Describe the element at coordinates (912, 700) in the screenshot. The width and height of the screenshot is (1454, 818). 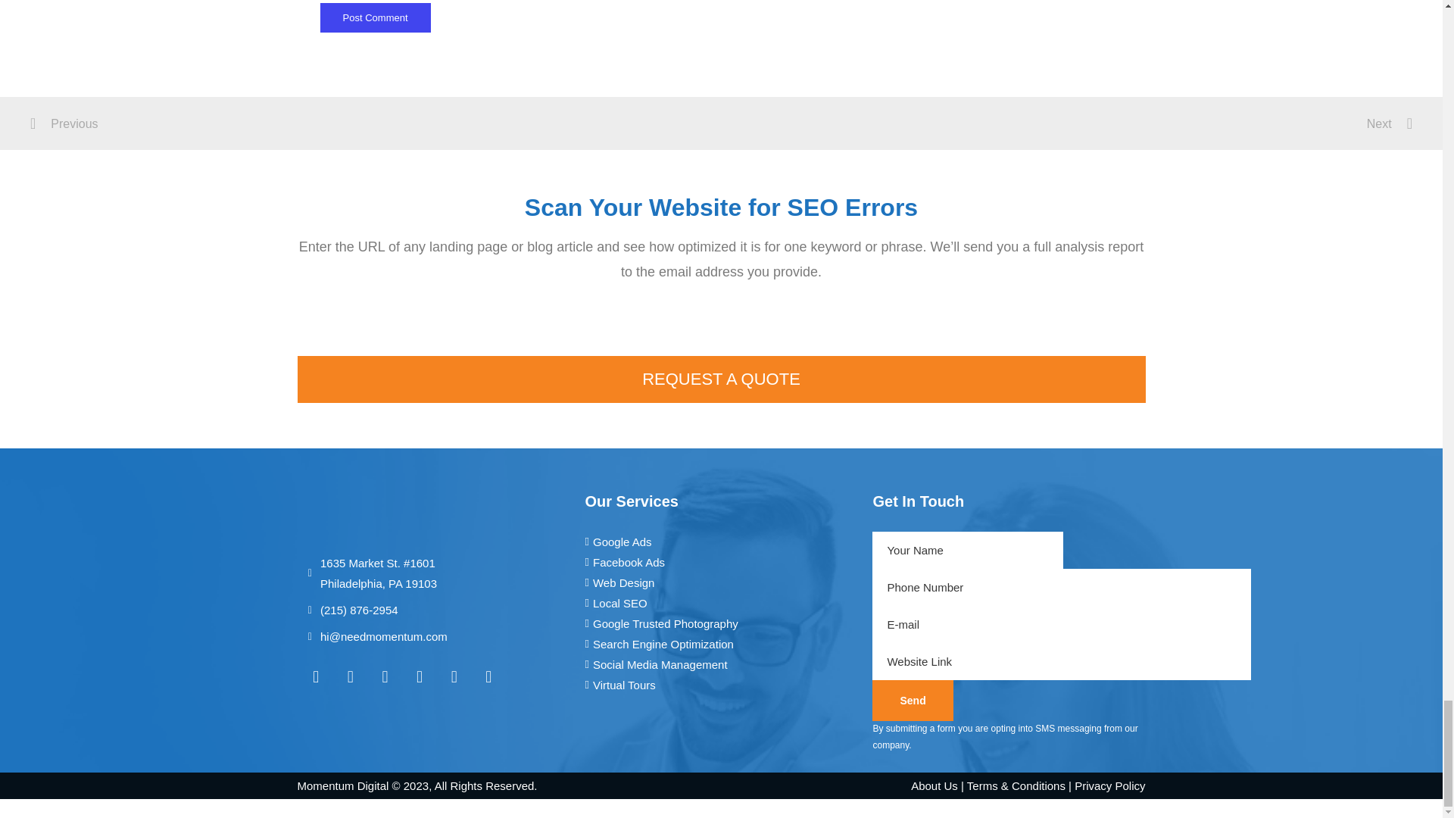
I see `Send` at that location.